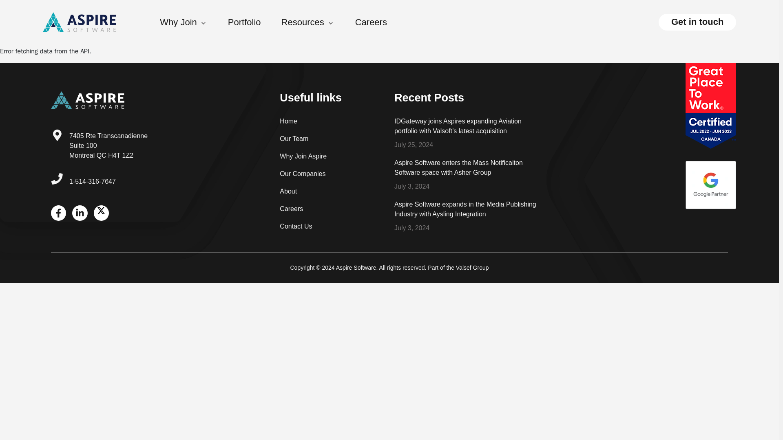 Image resolution: width=783 pixels, height=440 pixels. I want to click on Why Join Aspire, so click(332, 159).